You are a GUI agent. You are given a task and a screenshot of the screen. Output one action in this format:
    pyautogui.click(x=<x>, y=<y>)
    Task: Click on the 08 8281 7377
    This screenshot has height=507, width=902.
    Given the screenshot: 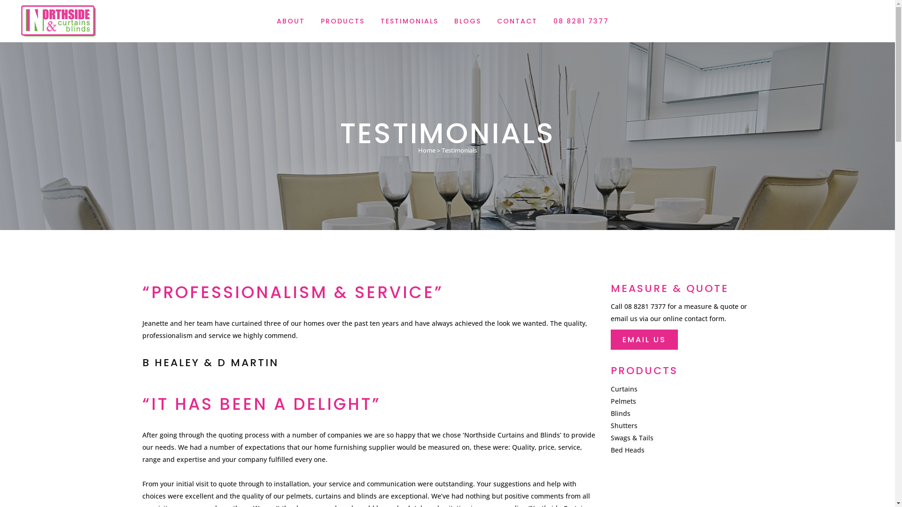 What is the action you would take?
    pyautogui.click(x=581, y=21)
    